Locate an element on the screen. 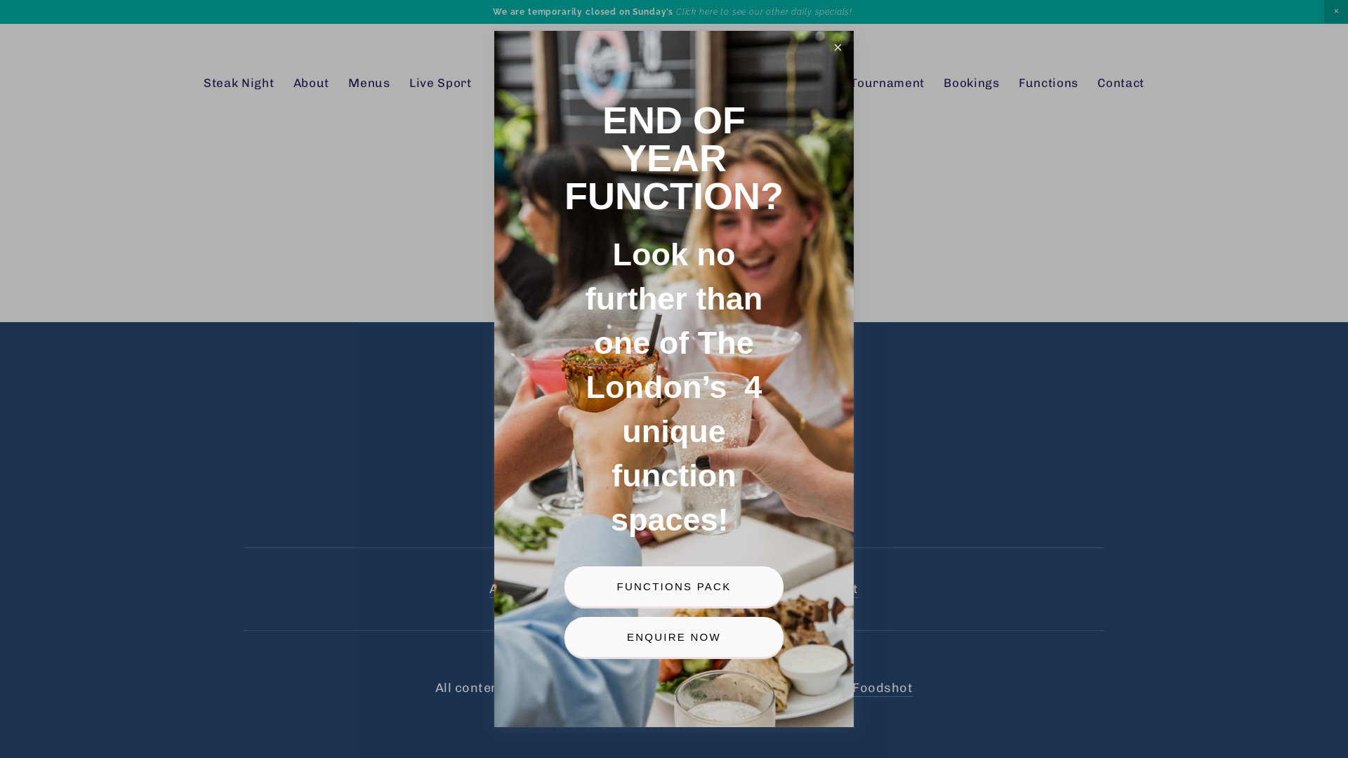  ENQUIRE NOW is located at coordinates (674, 637).